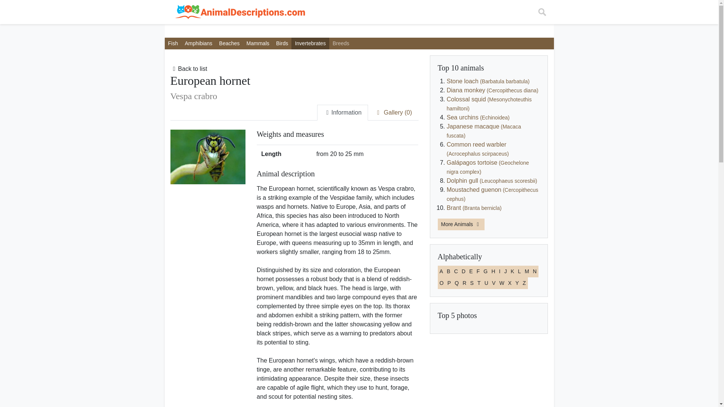  I want to click on Fish, so click(173, 43).